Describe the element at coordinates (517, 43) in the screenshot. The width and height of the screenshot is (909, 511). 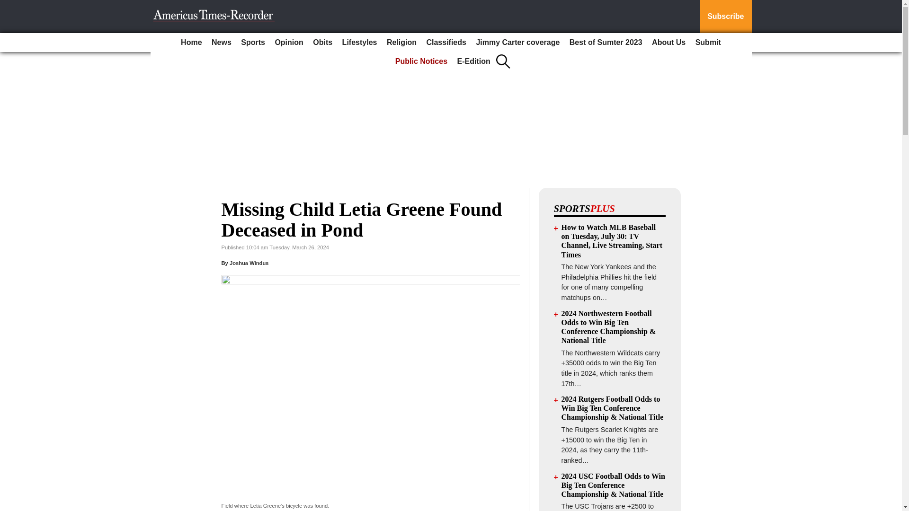
I see `Jimmy Carter coverage` at that location.